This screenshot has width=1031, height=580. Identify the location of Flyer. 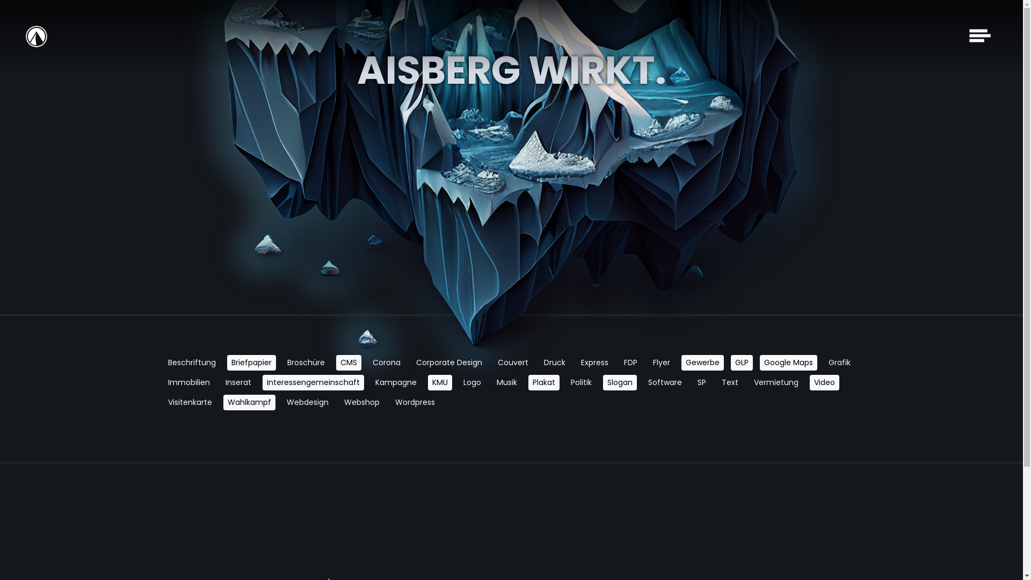
(662, 365).